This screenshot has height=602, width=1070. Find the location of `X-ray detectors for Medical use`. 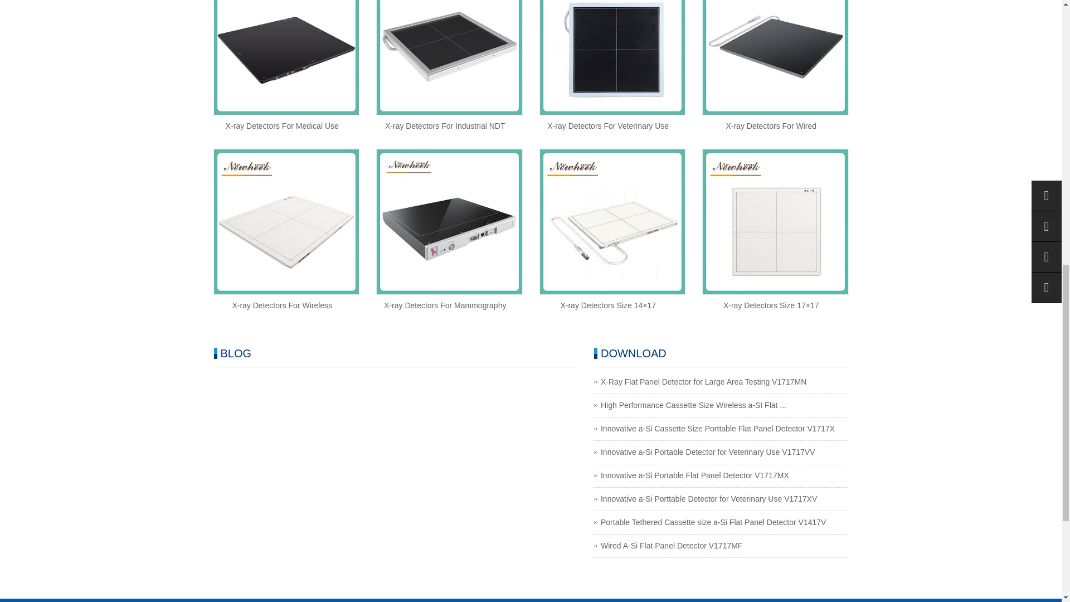

X-ray detectors for Medical use is located at coordinates (282, 126).